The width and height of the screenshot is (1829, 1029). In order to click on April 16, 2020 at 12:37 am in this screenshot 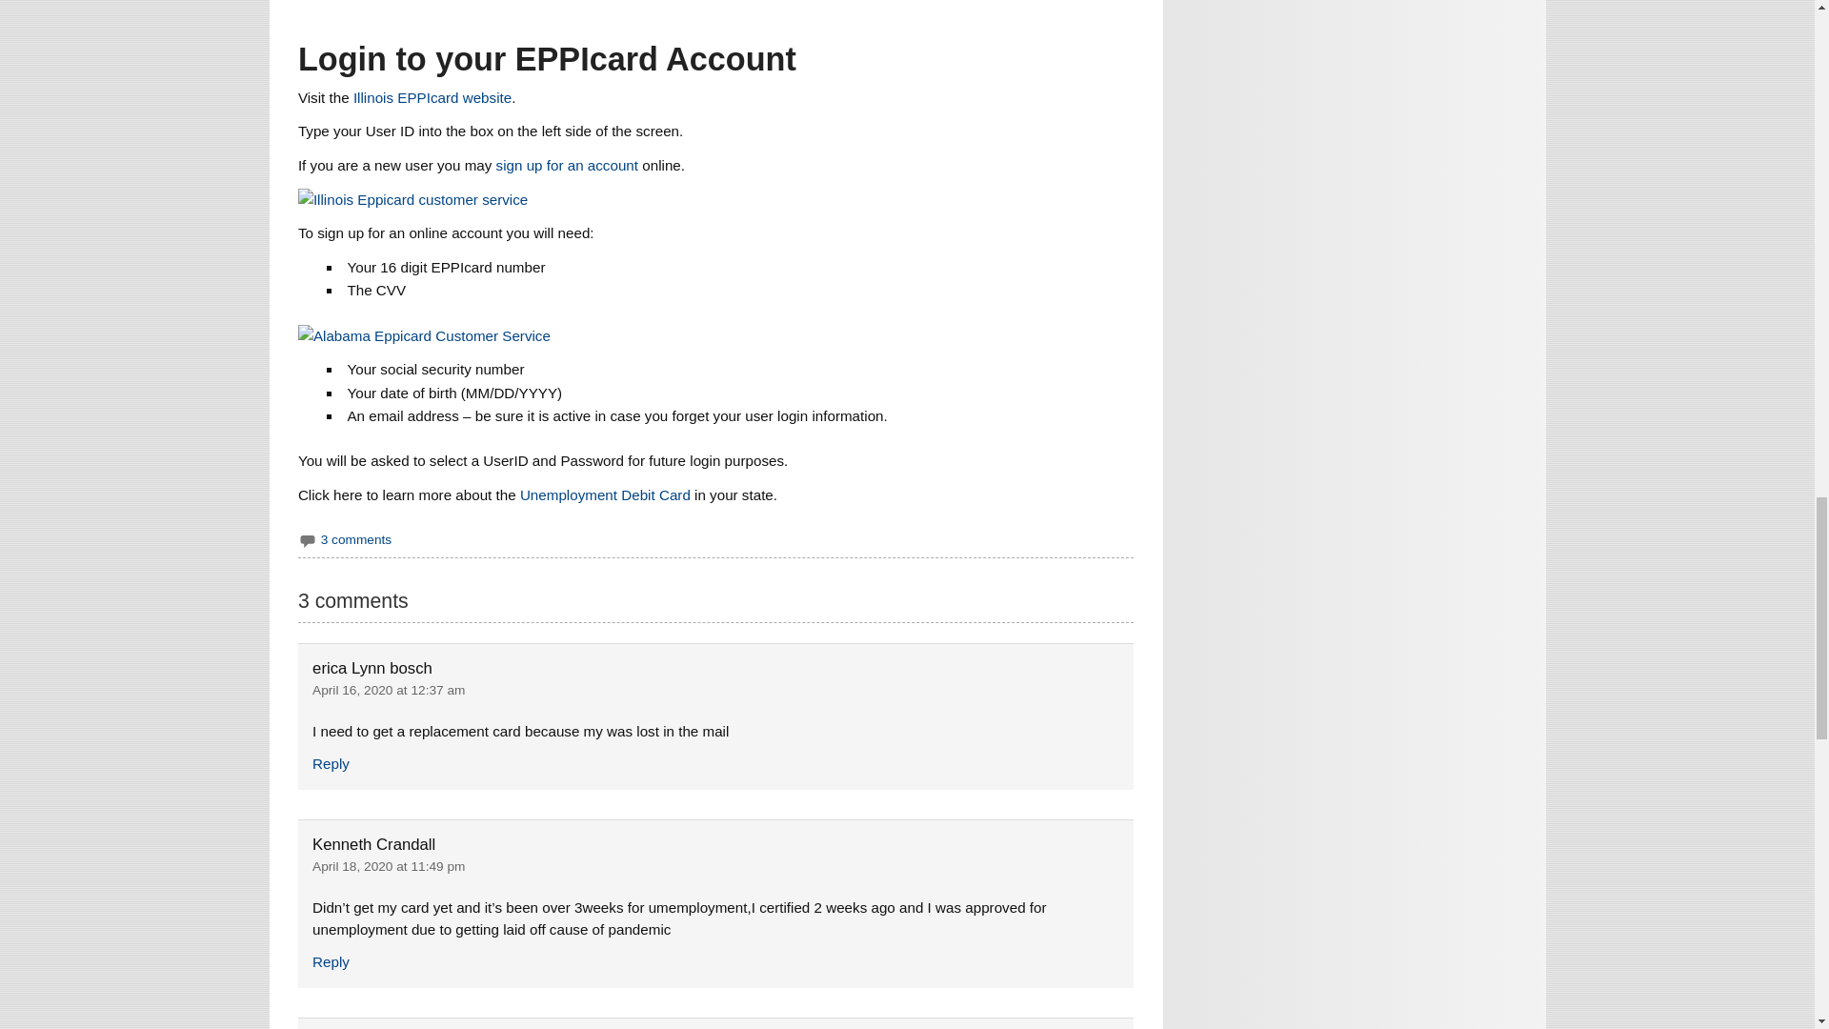, I will do `click(389, 690)`.